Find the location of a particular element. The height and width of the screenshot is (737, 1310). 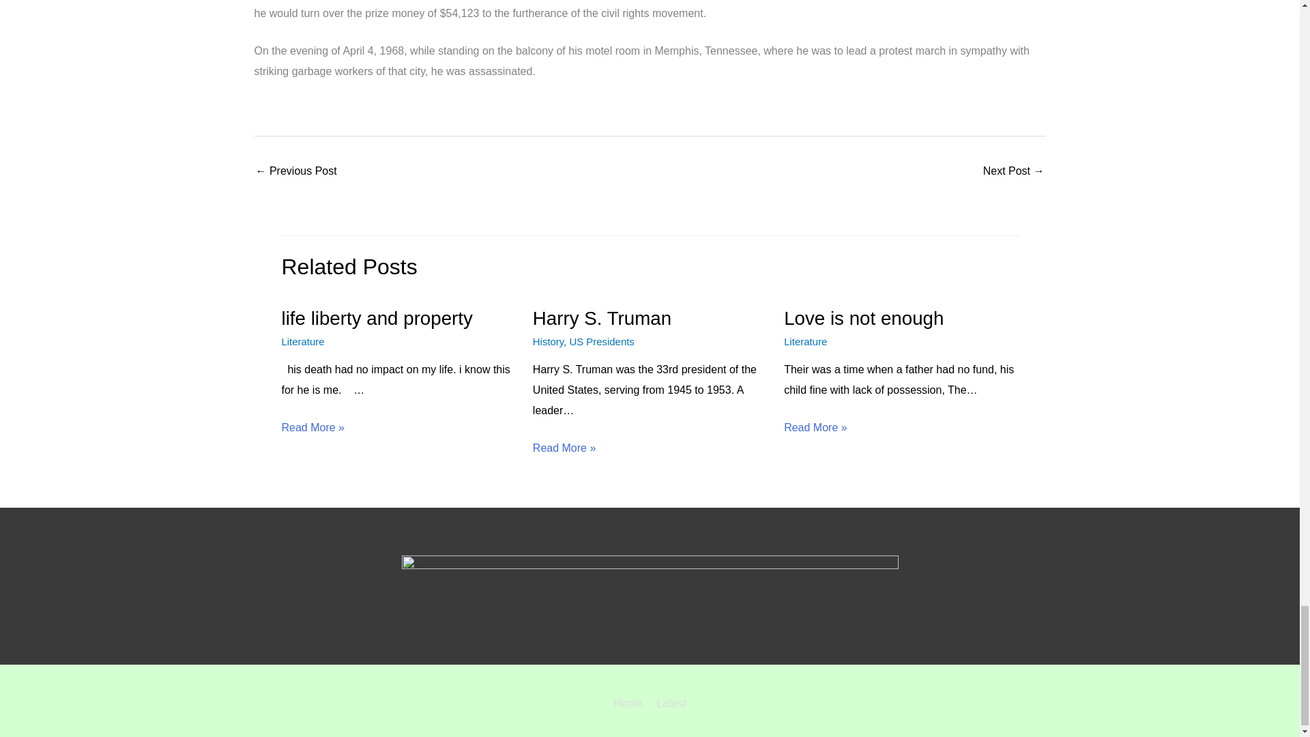

Literature is located at coordinates (302, 341).